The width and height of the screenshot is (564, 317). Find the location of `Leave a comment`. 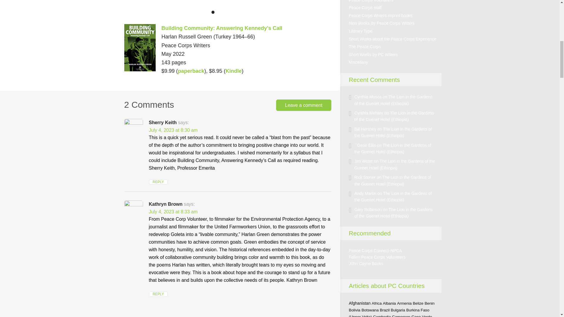

Leave a comment is located at coordinates (304, 105).